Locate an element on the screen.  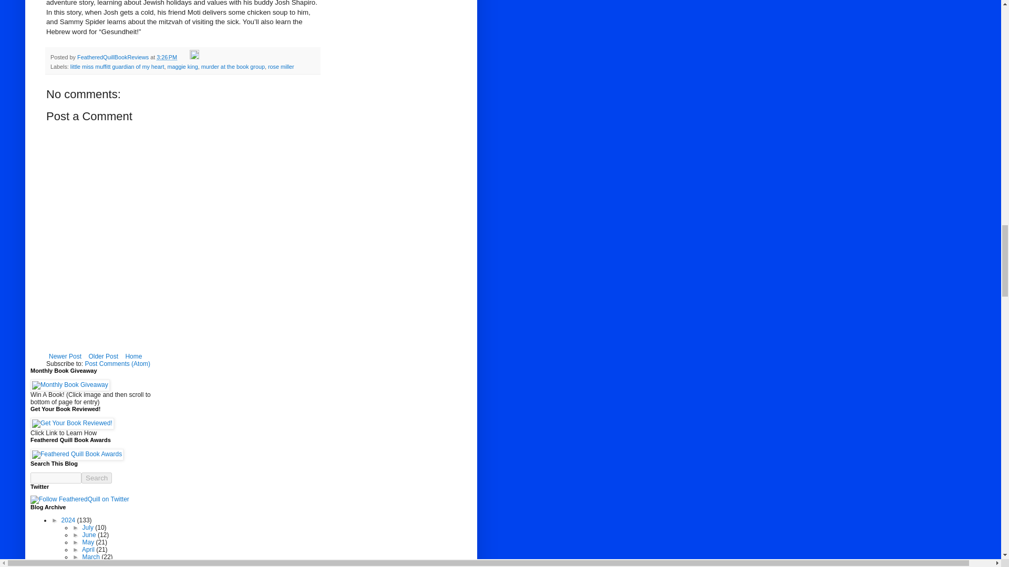
FeatheredQuillBookReviews is located at coordinates (114, 57).